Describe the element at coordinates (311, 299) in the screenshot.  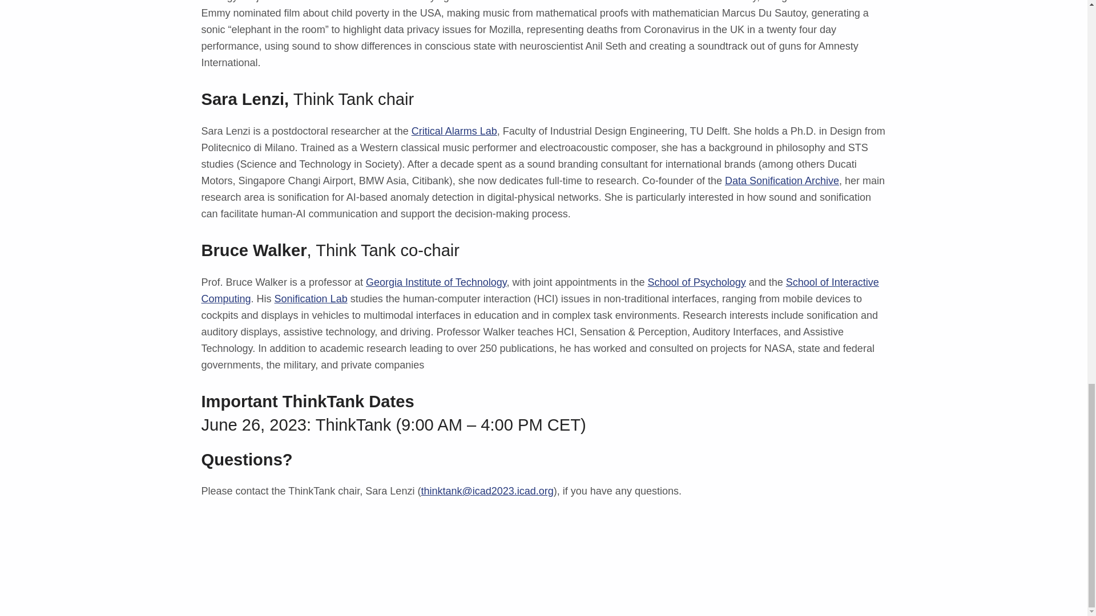
I see `Sonification Lab` at that location.